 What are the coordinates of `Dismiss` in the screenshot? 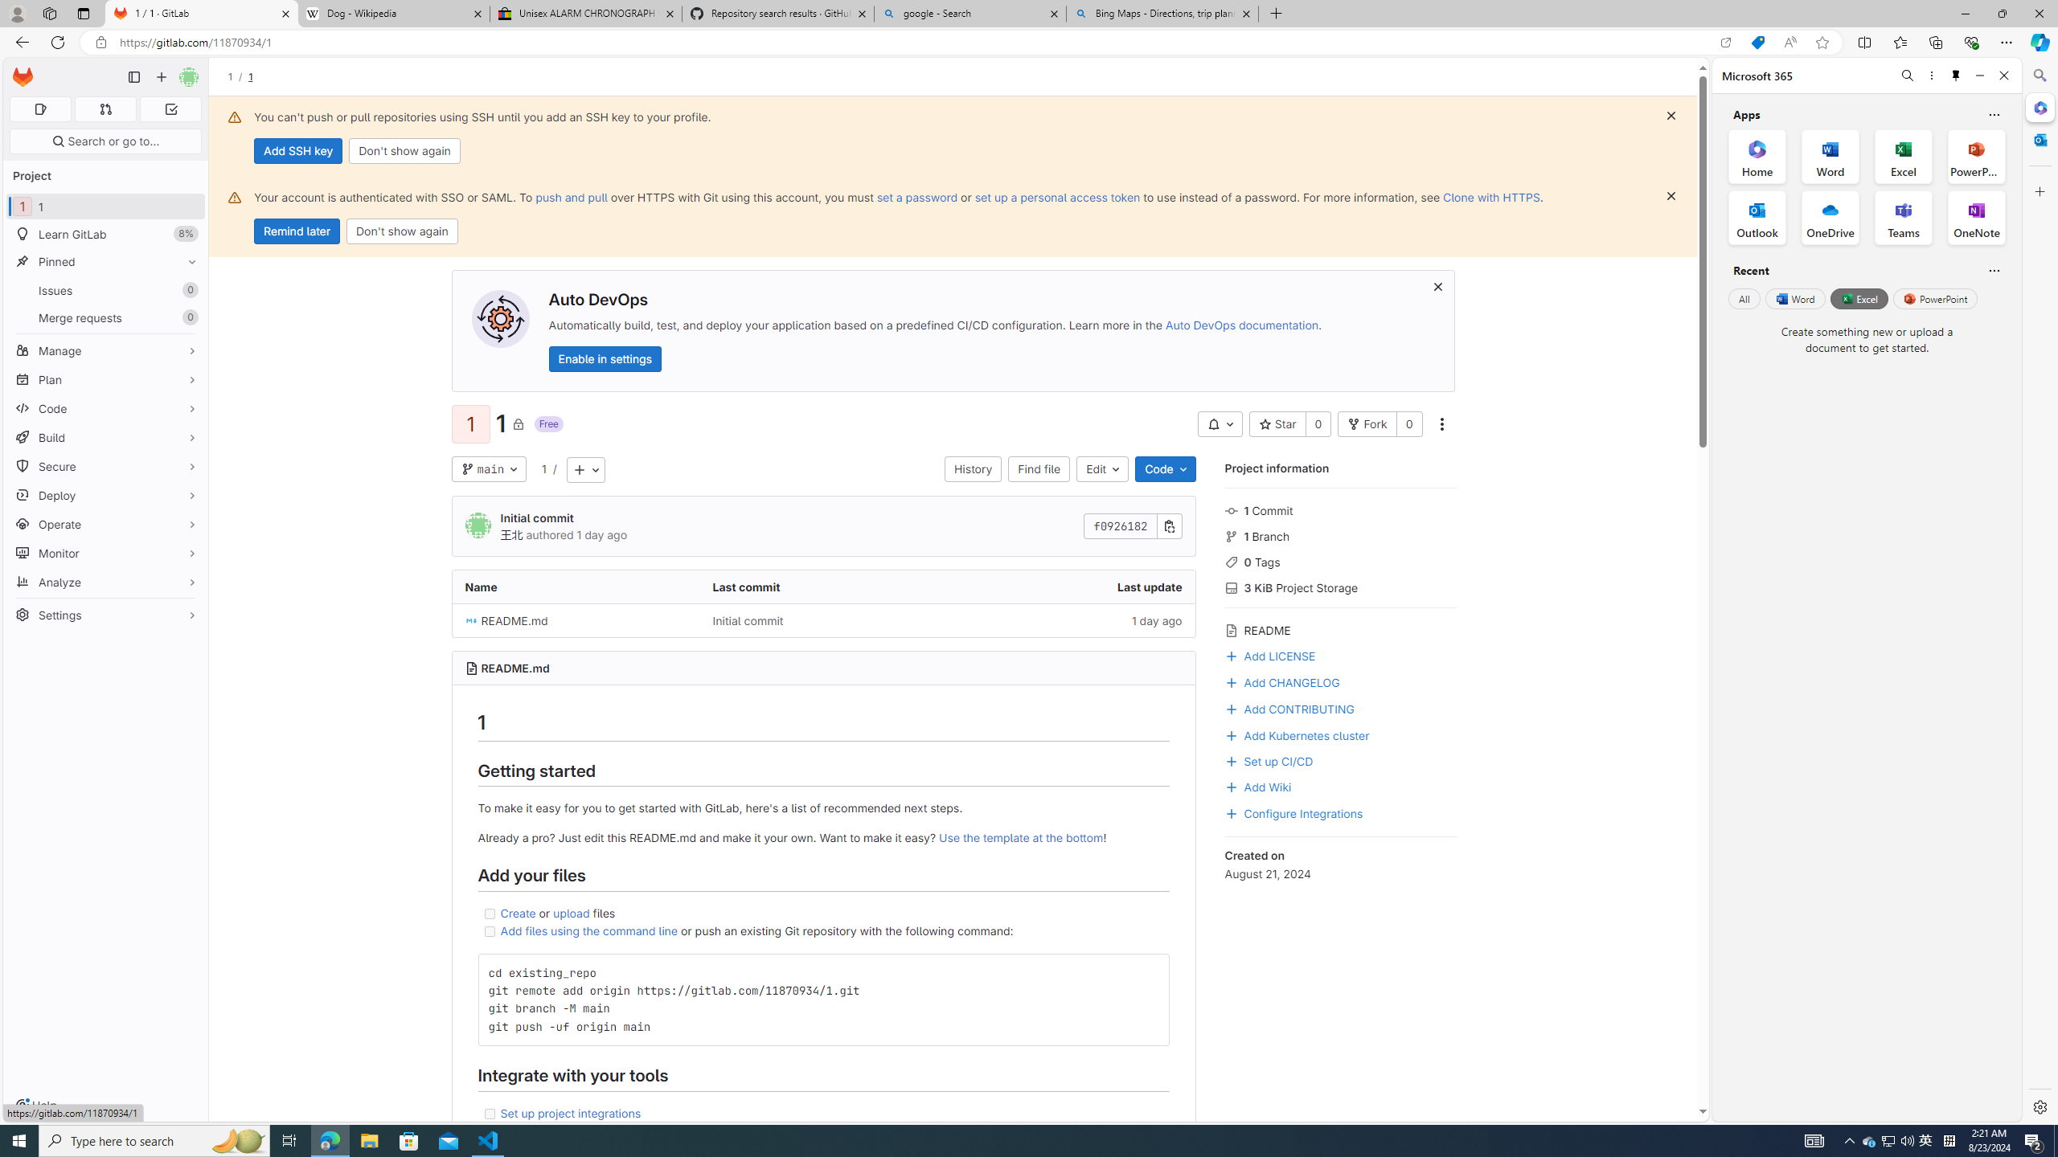 It's located at (1671, 196).